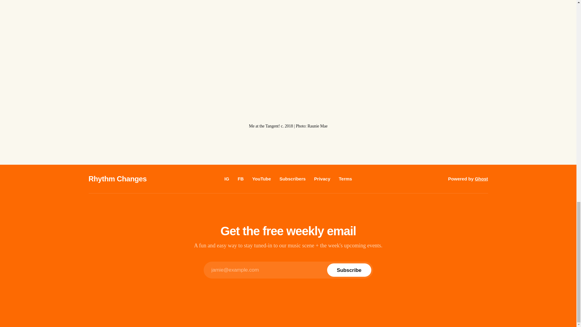  Describe the element at coordinates (261, 179) in the screenshot. I see `YouTube` at that location.